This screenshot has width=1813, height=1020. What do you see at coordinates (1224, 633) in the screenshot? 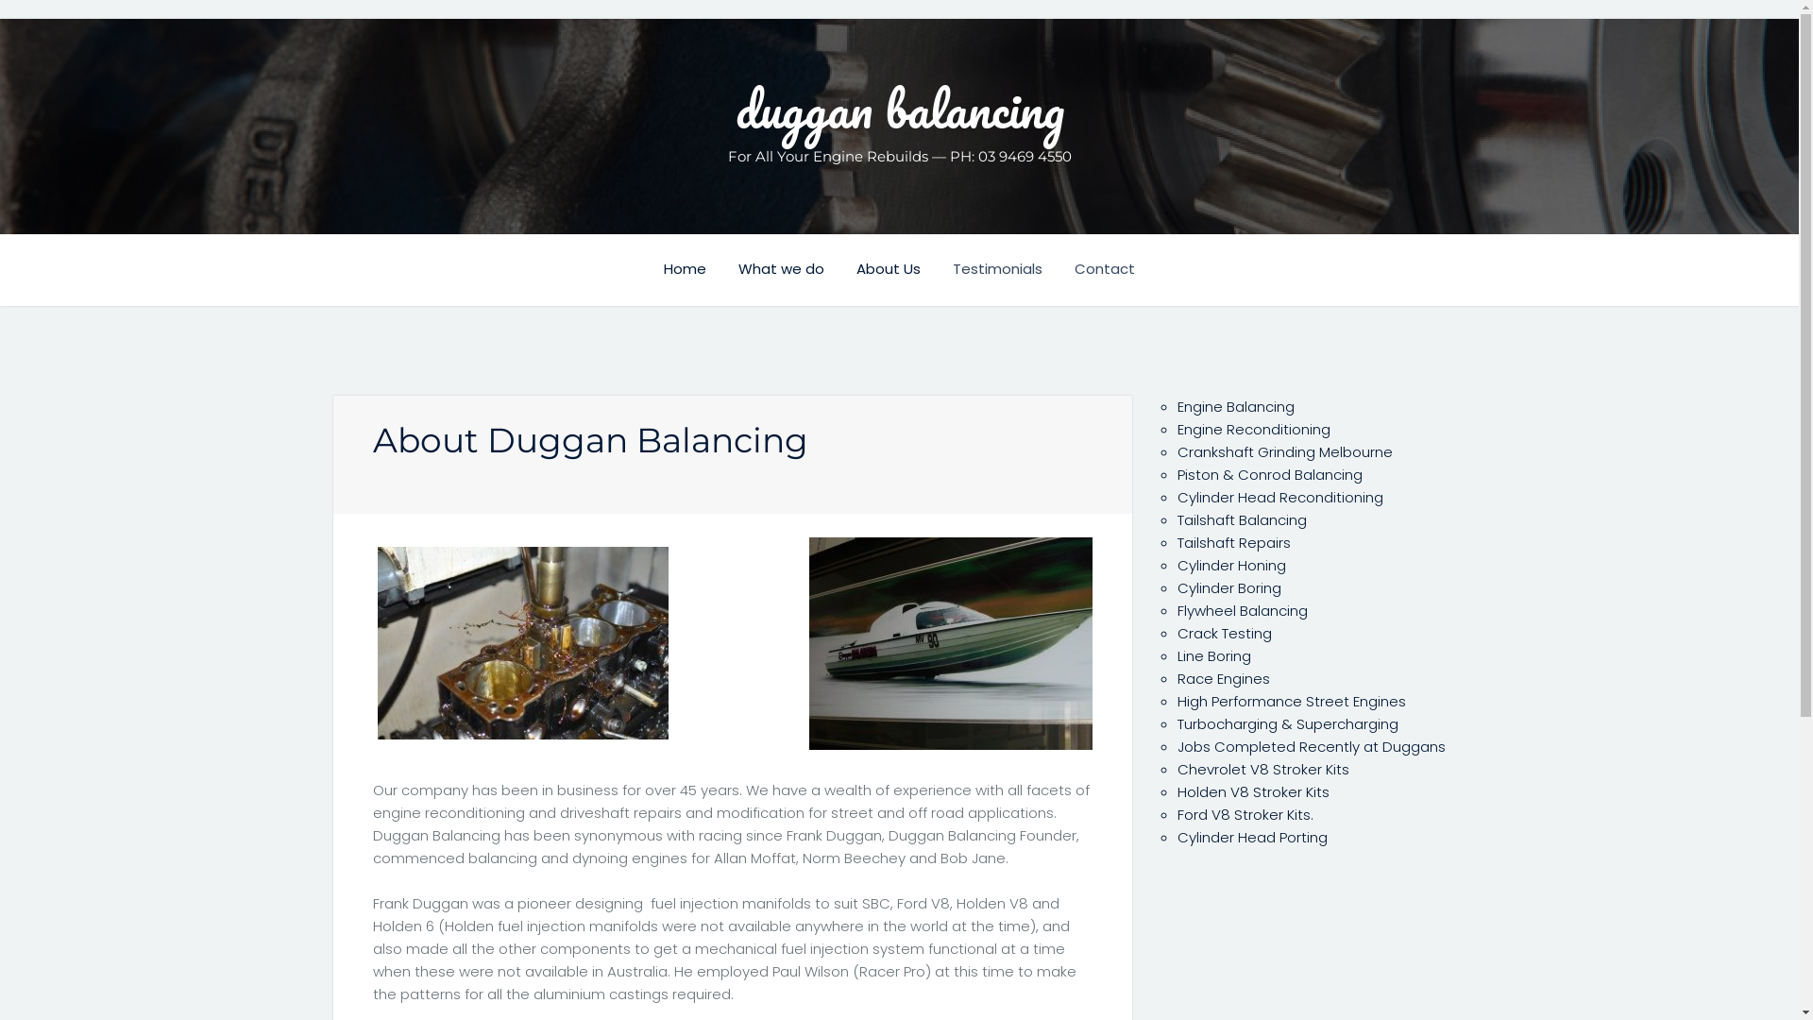
I see `Crack Testing` at bounding box center [1224, 633].